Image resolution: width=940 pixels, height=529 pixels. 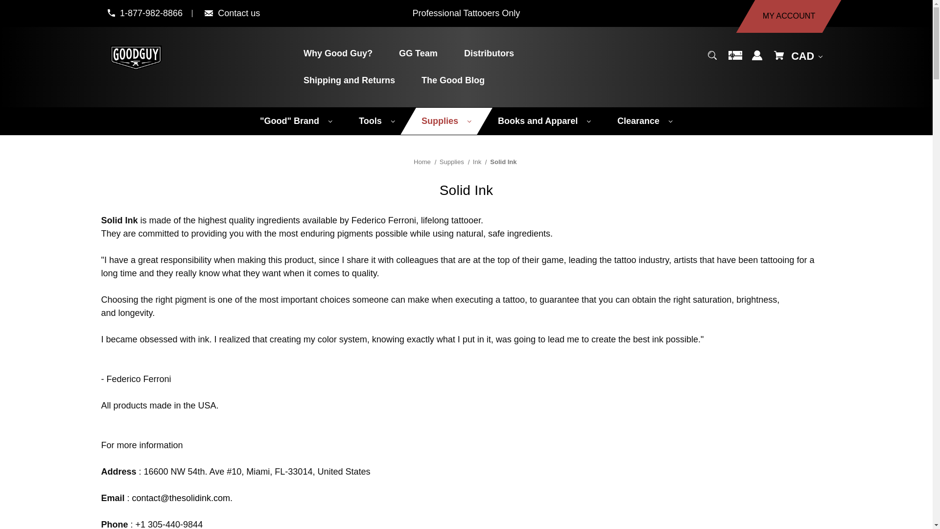 What do you see at coordinates (239, 13) in the screenshot?
I see `Contact us` at bounding box center [239, 13].